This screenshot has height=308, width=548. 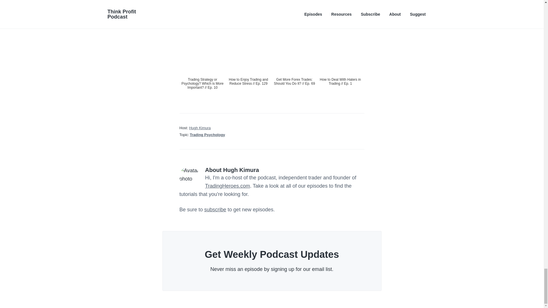 I want to click on Hugh Kimura, so click(x=200, y=128).